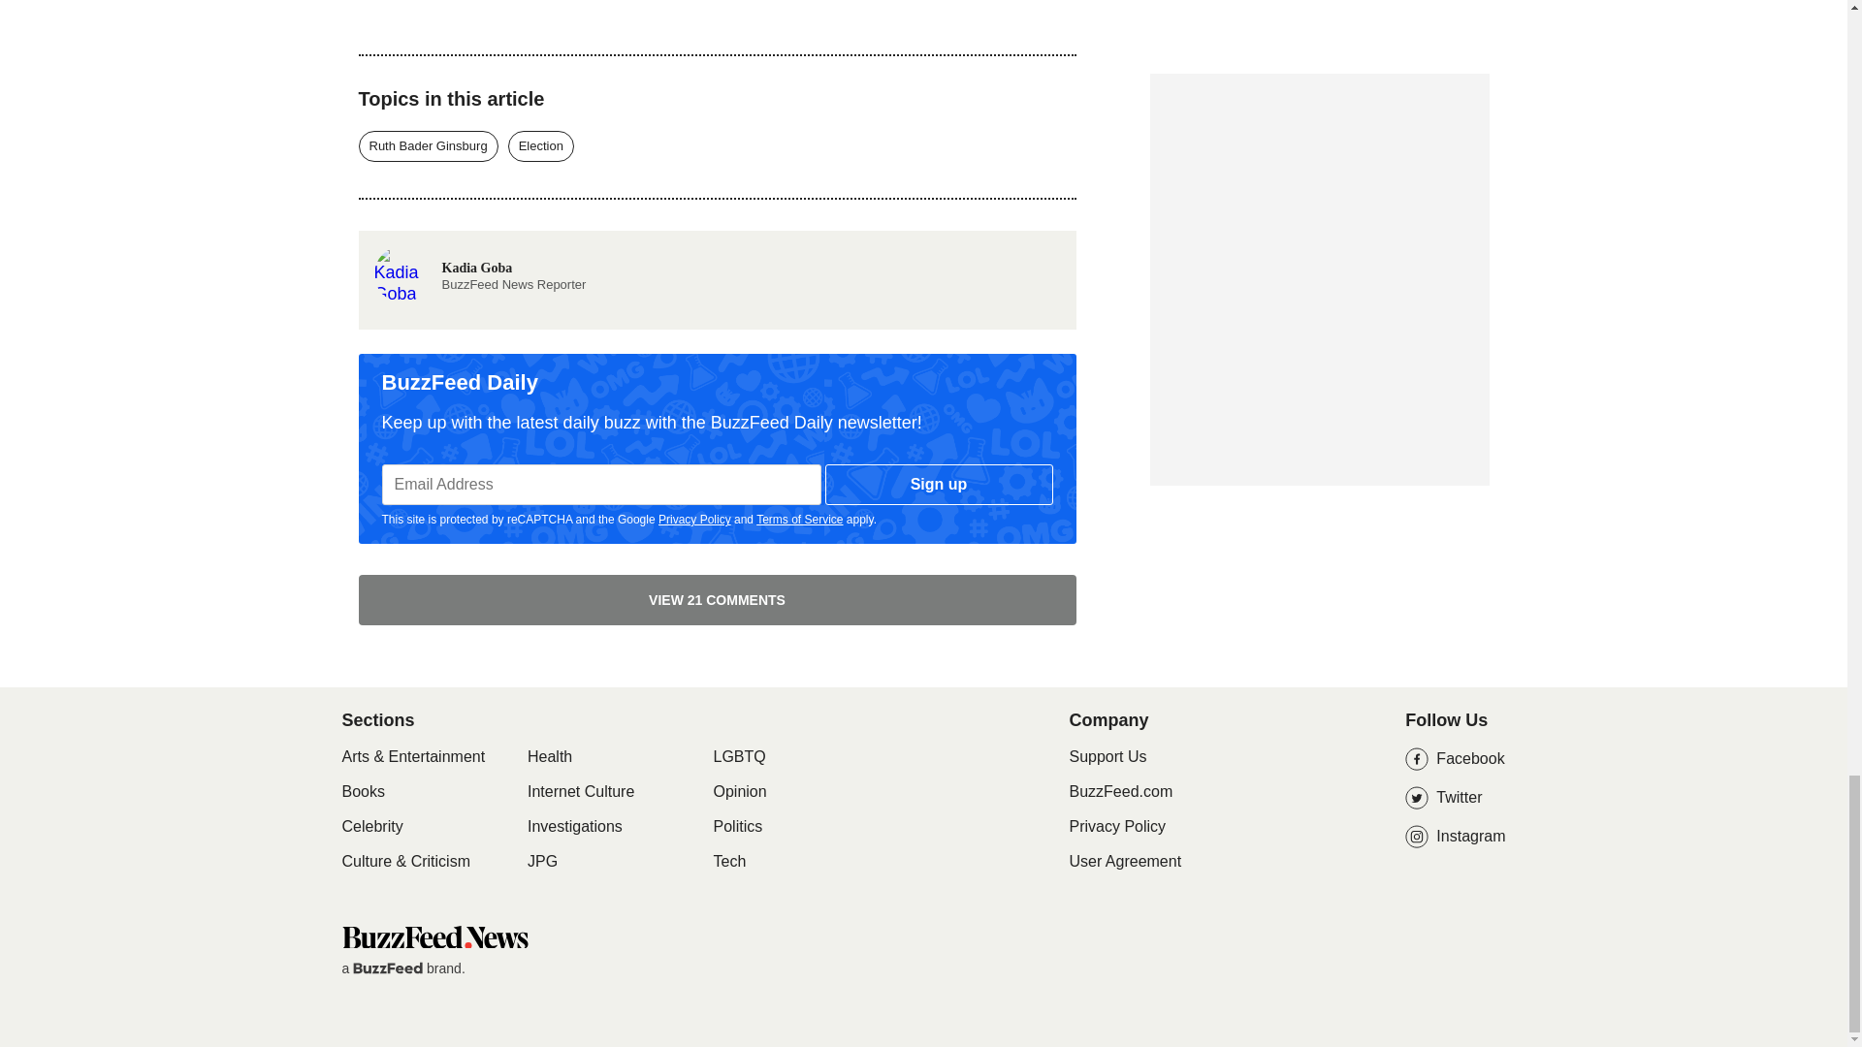 This screenshot has height=1047, width=1862. What do you see at coordinates (429, 146) in the screenshot?
I see `Ruth Bader Ginsburg` at bounding box center [429, 146].